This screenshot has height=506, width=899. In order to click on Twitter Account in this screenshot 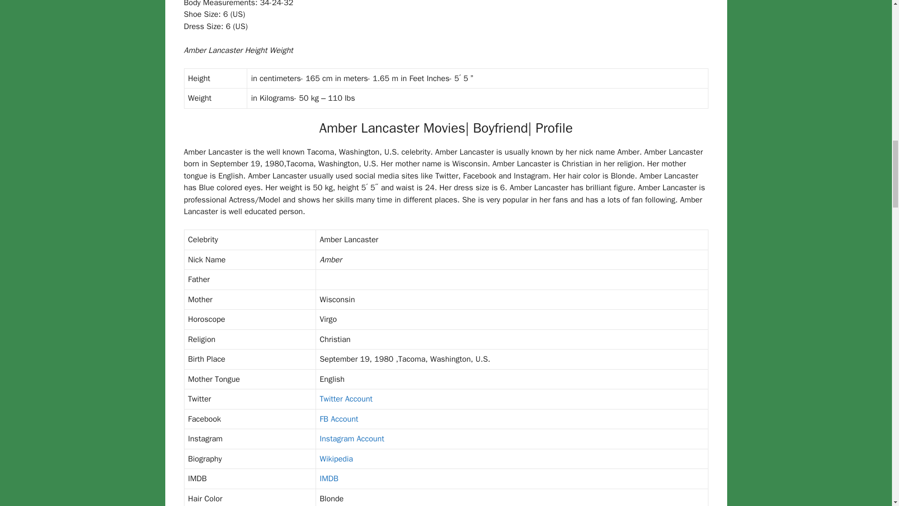, I will do `click(346, 399)`.